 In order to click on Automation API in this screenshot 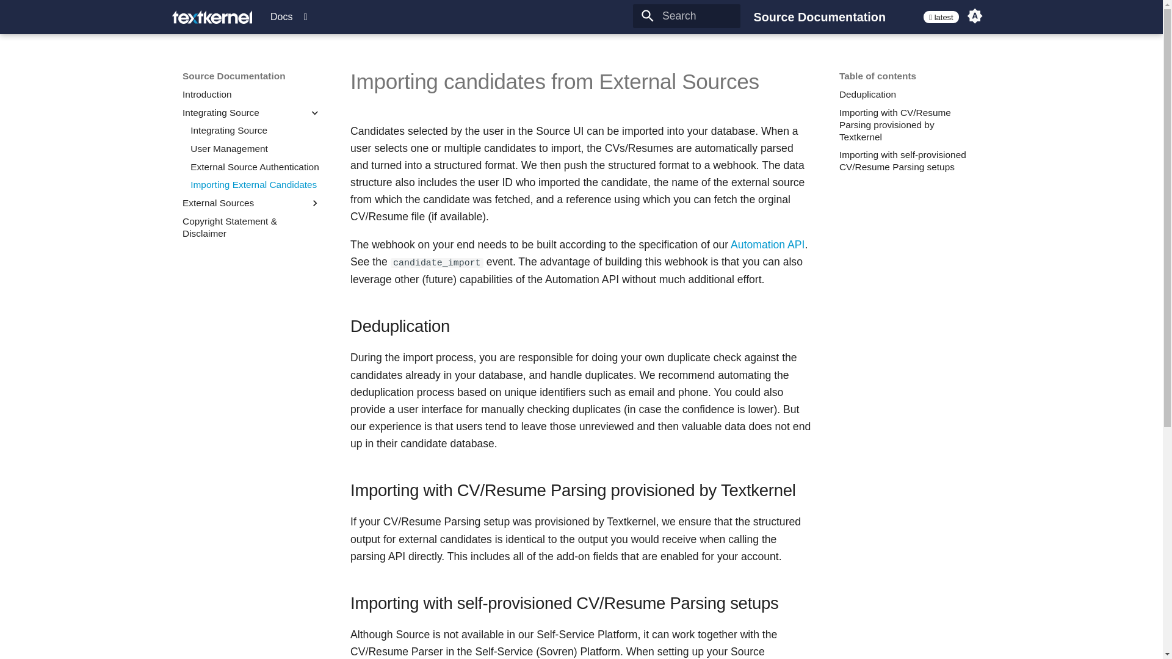, I will do `click(767, 244)`.